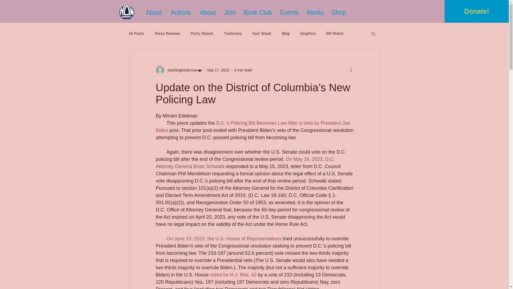 This screenshot has width=513, height=289. What do you see at coordinates (245, 163) in the screenshot?
I see `On May 16, 2023, D.C. Attorney General Brian Schwalb` at bounding box center [245, 163].